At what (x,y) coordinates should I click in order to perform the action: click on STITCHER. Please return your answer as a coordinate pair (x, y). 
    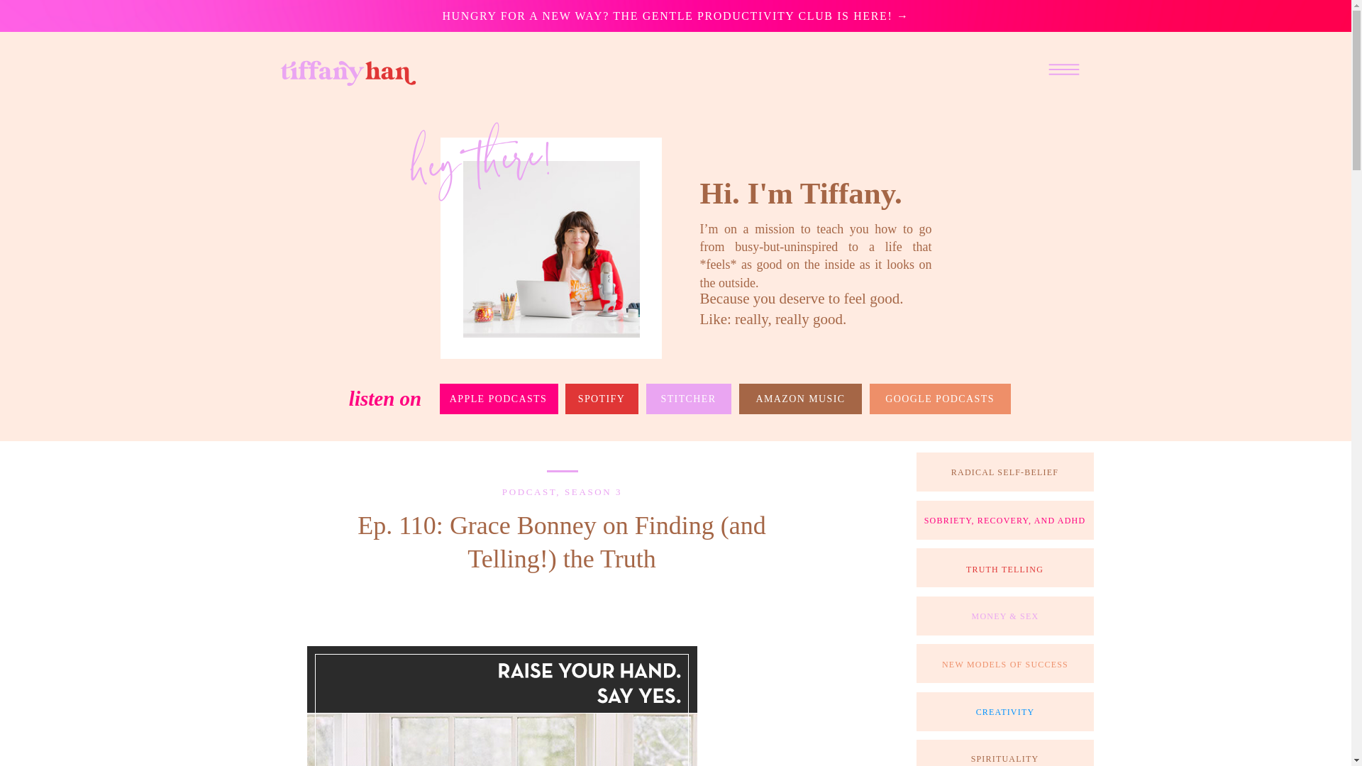
    Looking at the image, I should click on (688, 399).